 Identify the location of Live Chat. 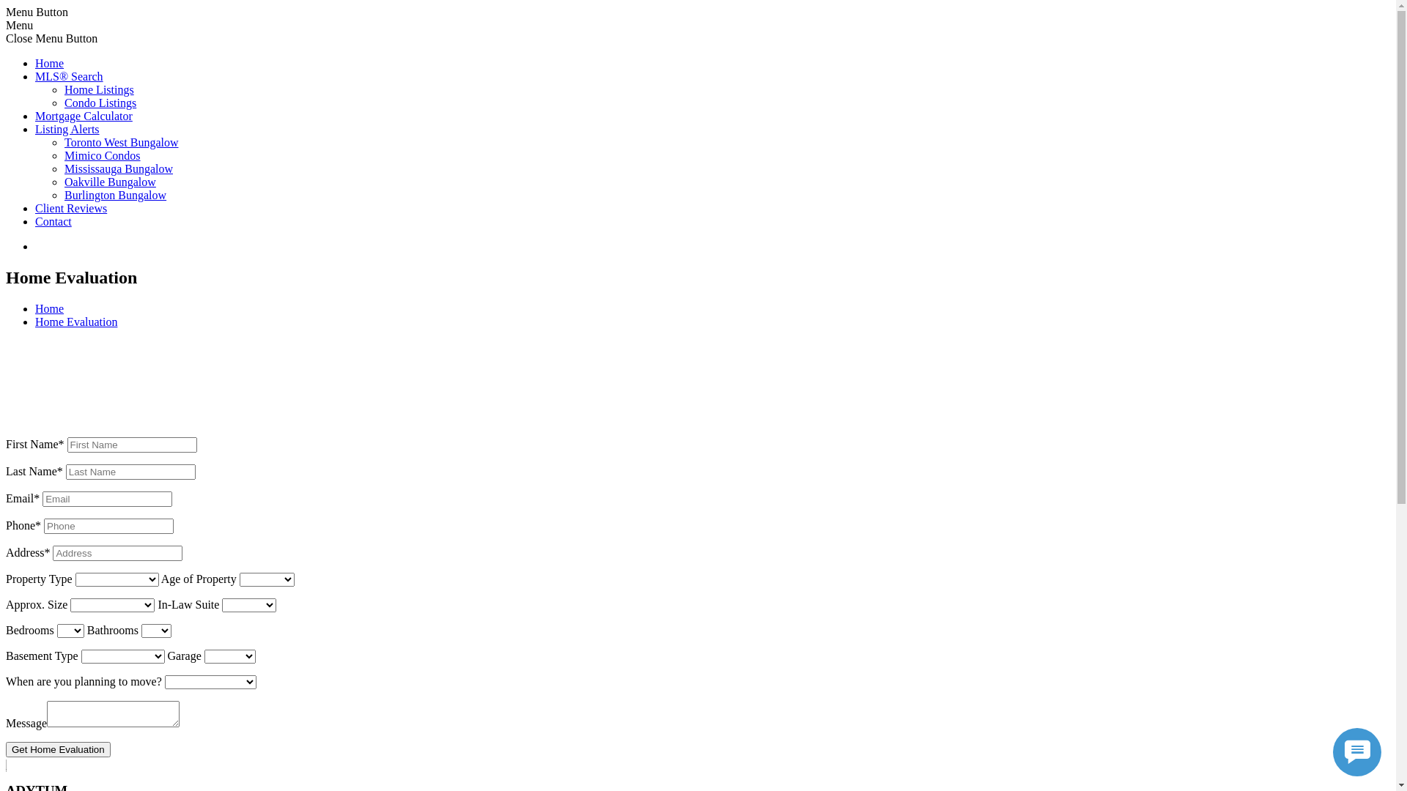
(1357, 752).